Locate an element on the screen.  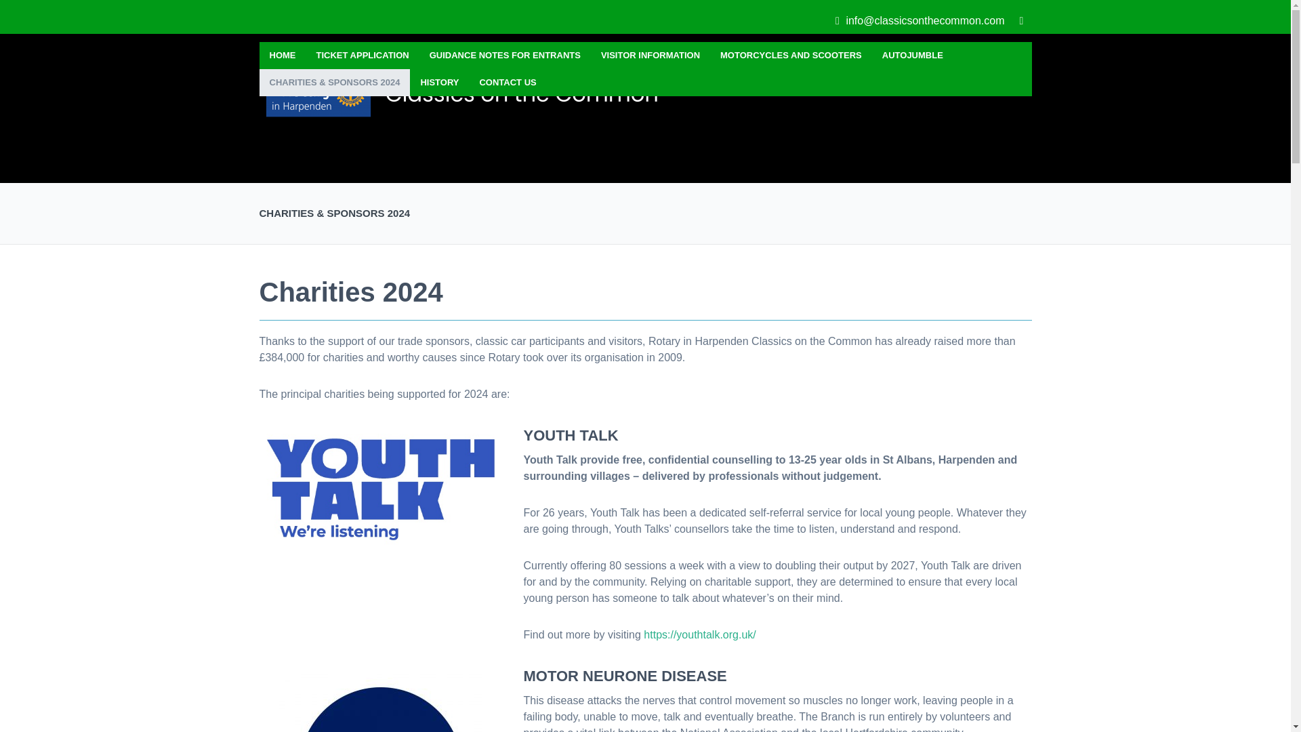
GUIDANCE NOTES FOR ENTRANTS is located at coordinates (504, 55).